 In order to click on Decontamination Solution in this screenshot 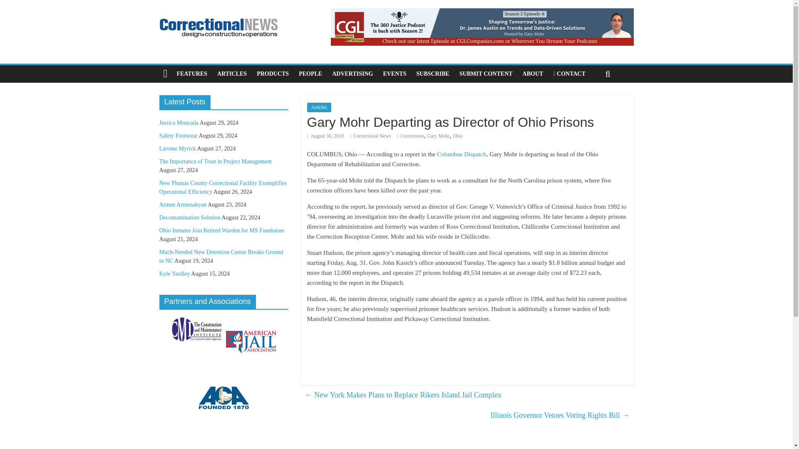, I will do `click(190, 218)`.